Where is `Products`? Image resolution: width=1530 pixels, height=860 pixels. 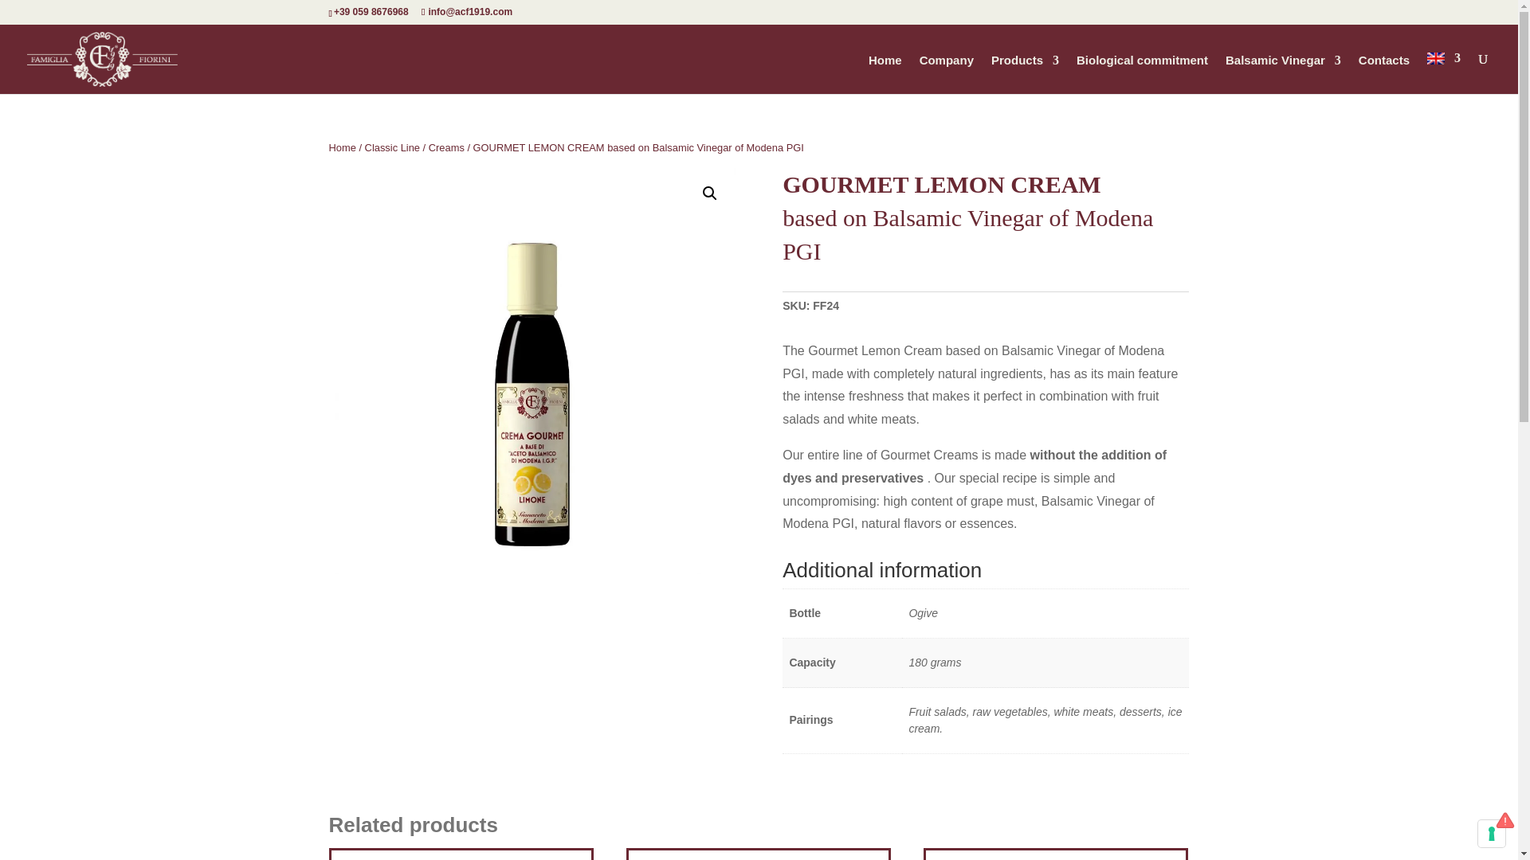 Products is located at coordinates (1025, 74).